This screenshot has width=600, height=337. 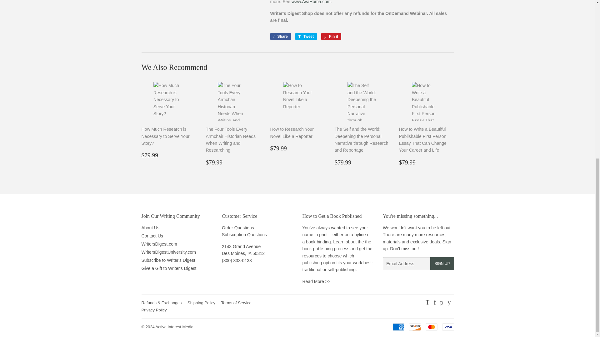 I want to click on Magazine Self Service, so click(x=244, y=235).